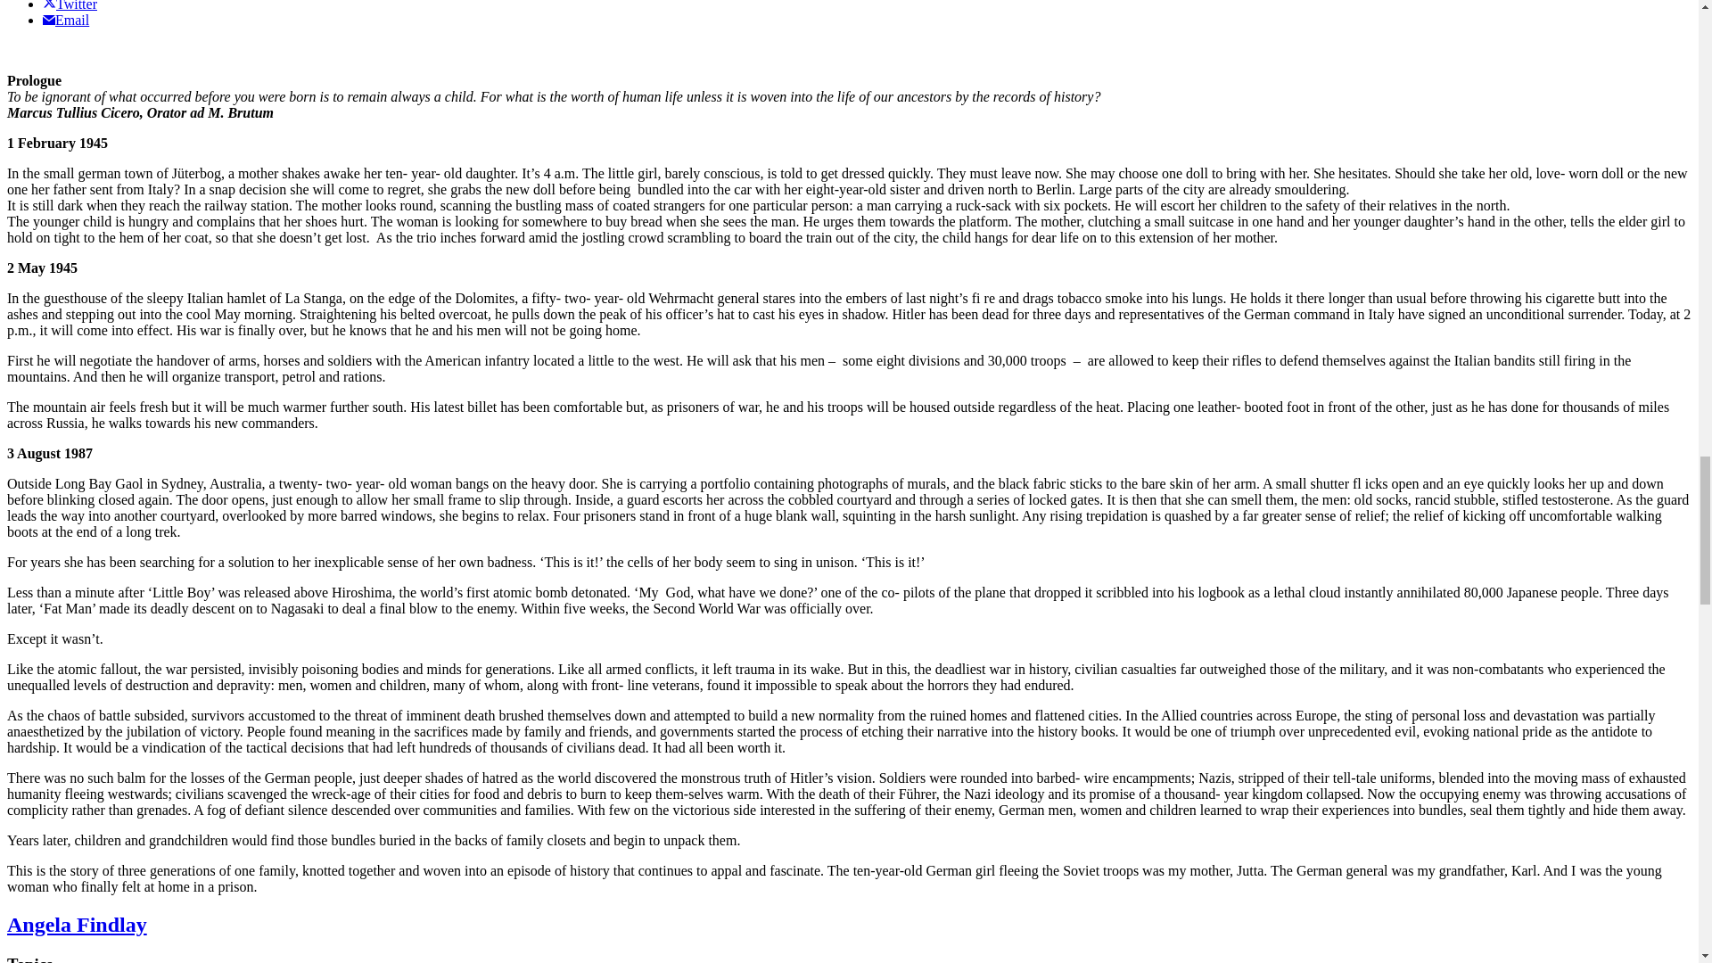 Image resolution: width=1712 pixels, height=963 pixels. I want to click on Twitter, so click(70, 5).